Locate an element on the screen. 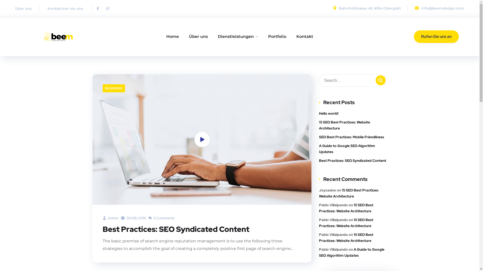  Home is located at coordinates (172, 37).